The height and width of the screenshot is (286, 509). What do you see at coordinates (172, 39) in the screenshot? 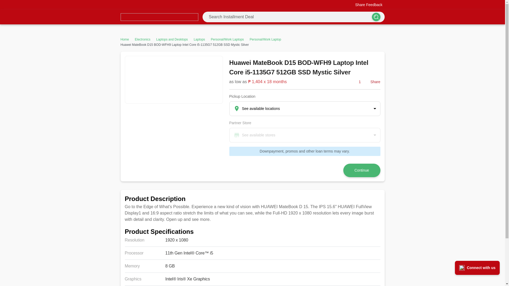
I see `Laptops and Desktops` at bounding box center [172, 39].